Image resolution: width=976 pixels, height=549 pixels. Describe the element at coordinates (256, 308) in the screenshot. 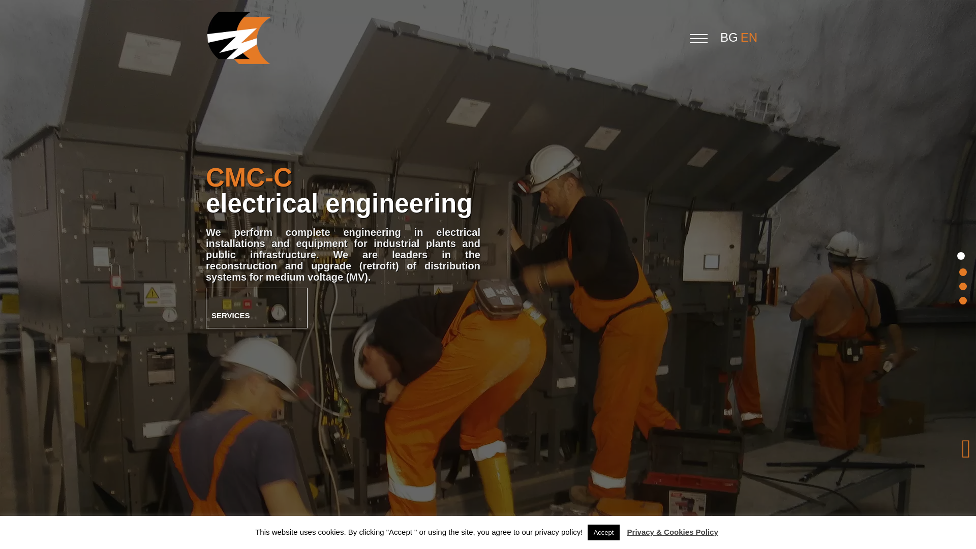

I see `SERVICES` at that location.